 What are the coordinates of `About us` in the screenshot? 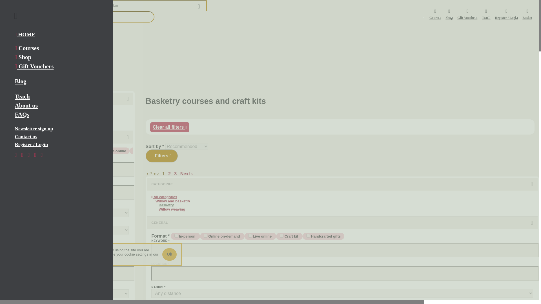 It's located at (55, 105).